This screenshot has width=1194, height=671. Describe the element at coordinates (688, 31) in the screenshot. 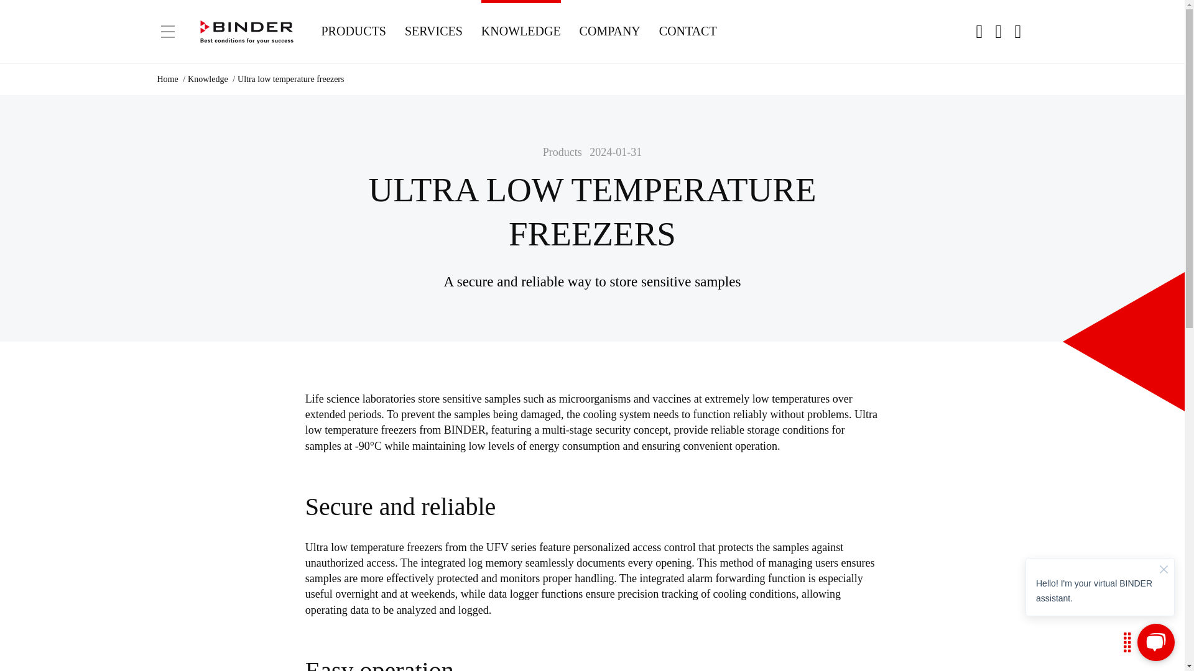

I see `Contact` at that location.